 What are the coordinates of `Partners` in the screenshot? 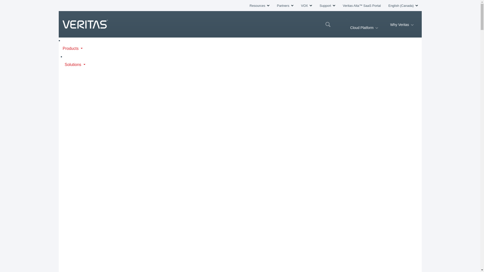 It's located at (285, 6).